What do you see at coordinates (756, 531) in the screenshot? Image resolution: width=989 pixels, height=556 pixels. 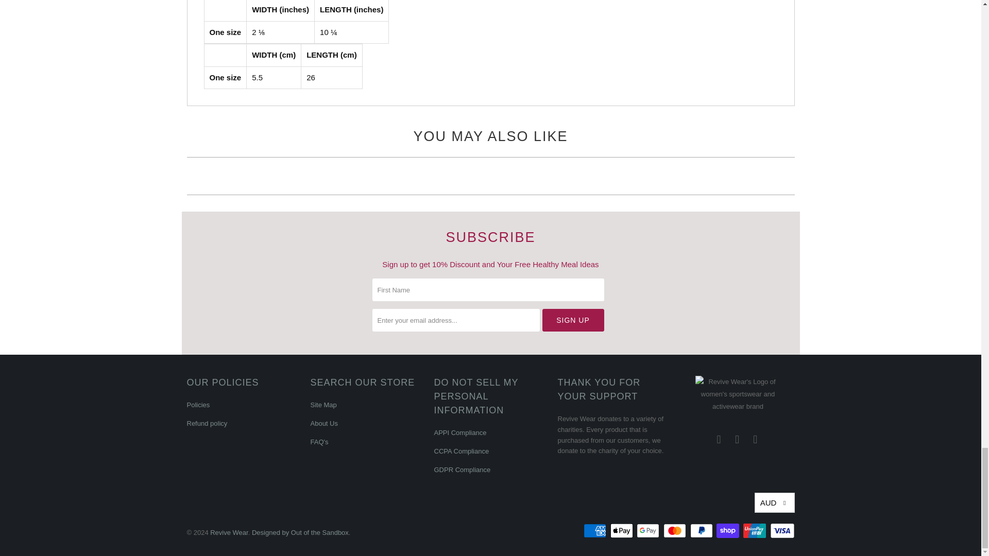 I see `Union Pay` at bounding box center [756, 531].